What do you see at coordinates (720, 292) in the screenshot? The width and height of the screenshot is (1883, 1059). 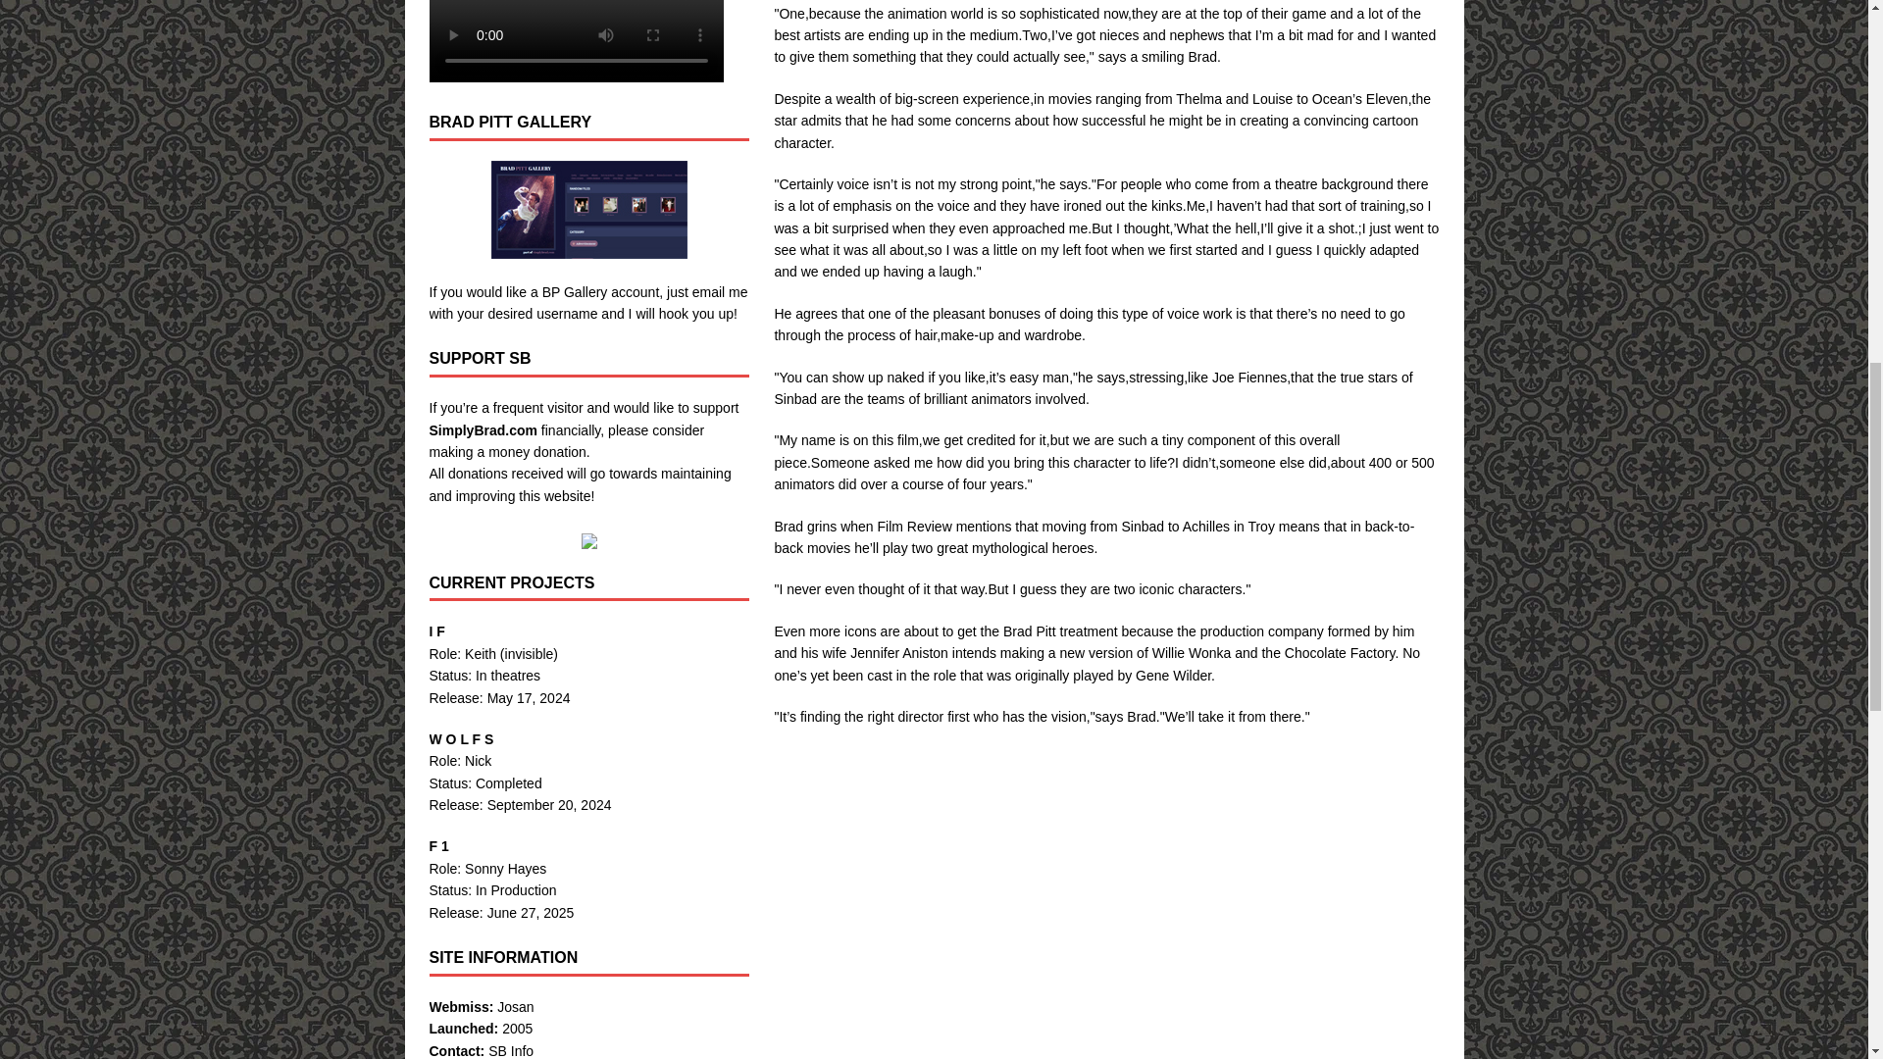 I see `email me` at bounding box center [720, 292].